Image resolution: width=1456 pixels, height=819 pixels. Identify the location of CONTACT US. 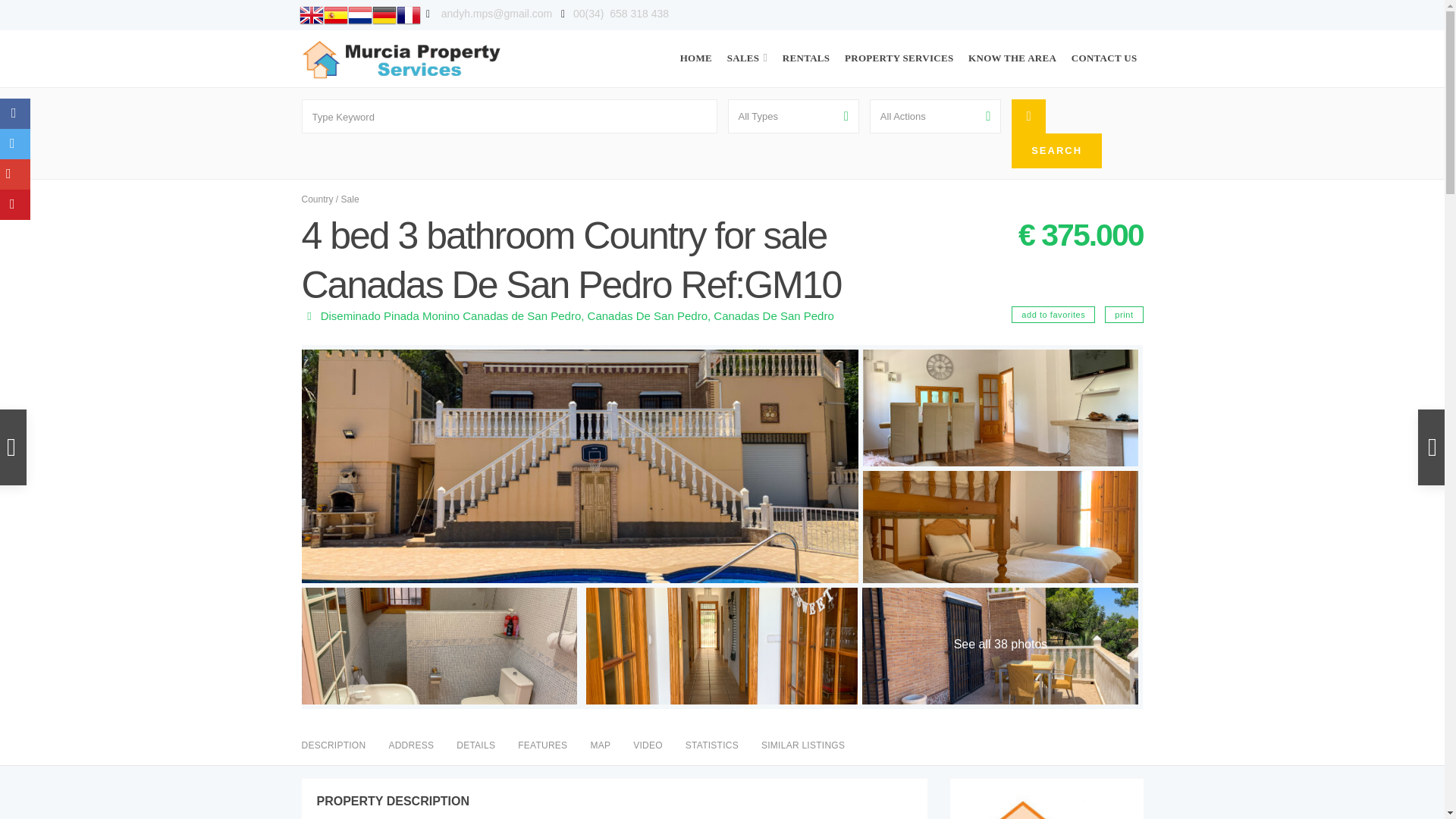
(1104, 47).